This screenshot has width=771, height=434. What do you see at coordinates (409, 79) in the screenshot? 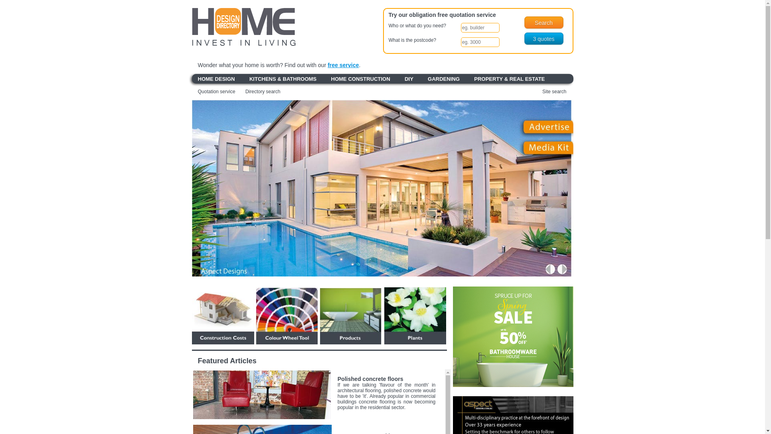
I see `DIY` at bounding box center [409, 79].